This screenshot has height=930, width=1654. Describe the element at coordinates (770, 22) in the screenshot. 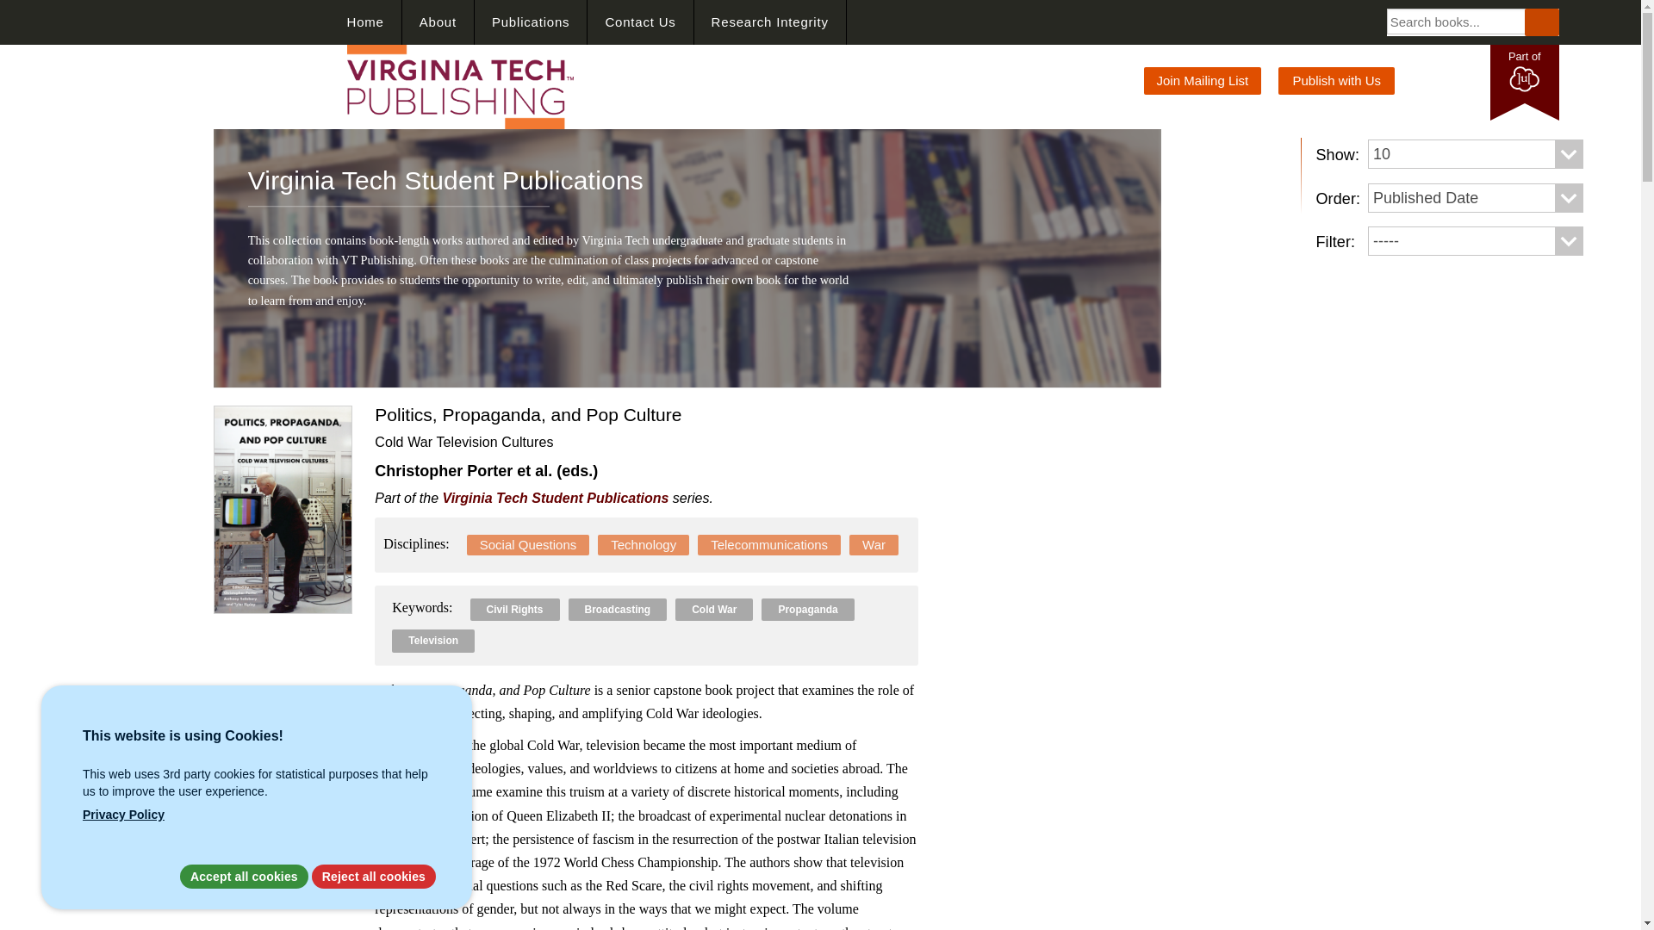

I see `Research Integrity` at that location.